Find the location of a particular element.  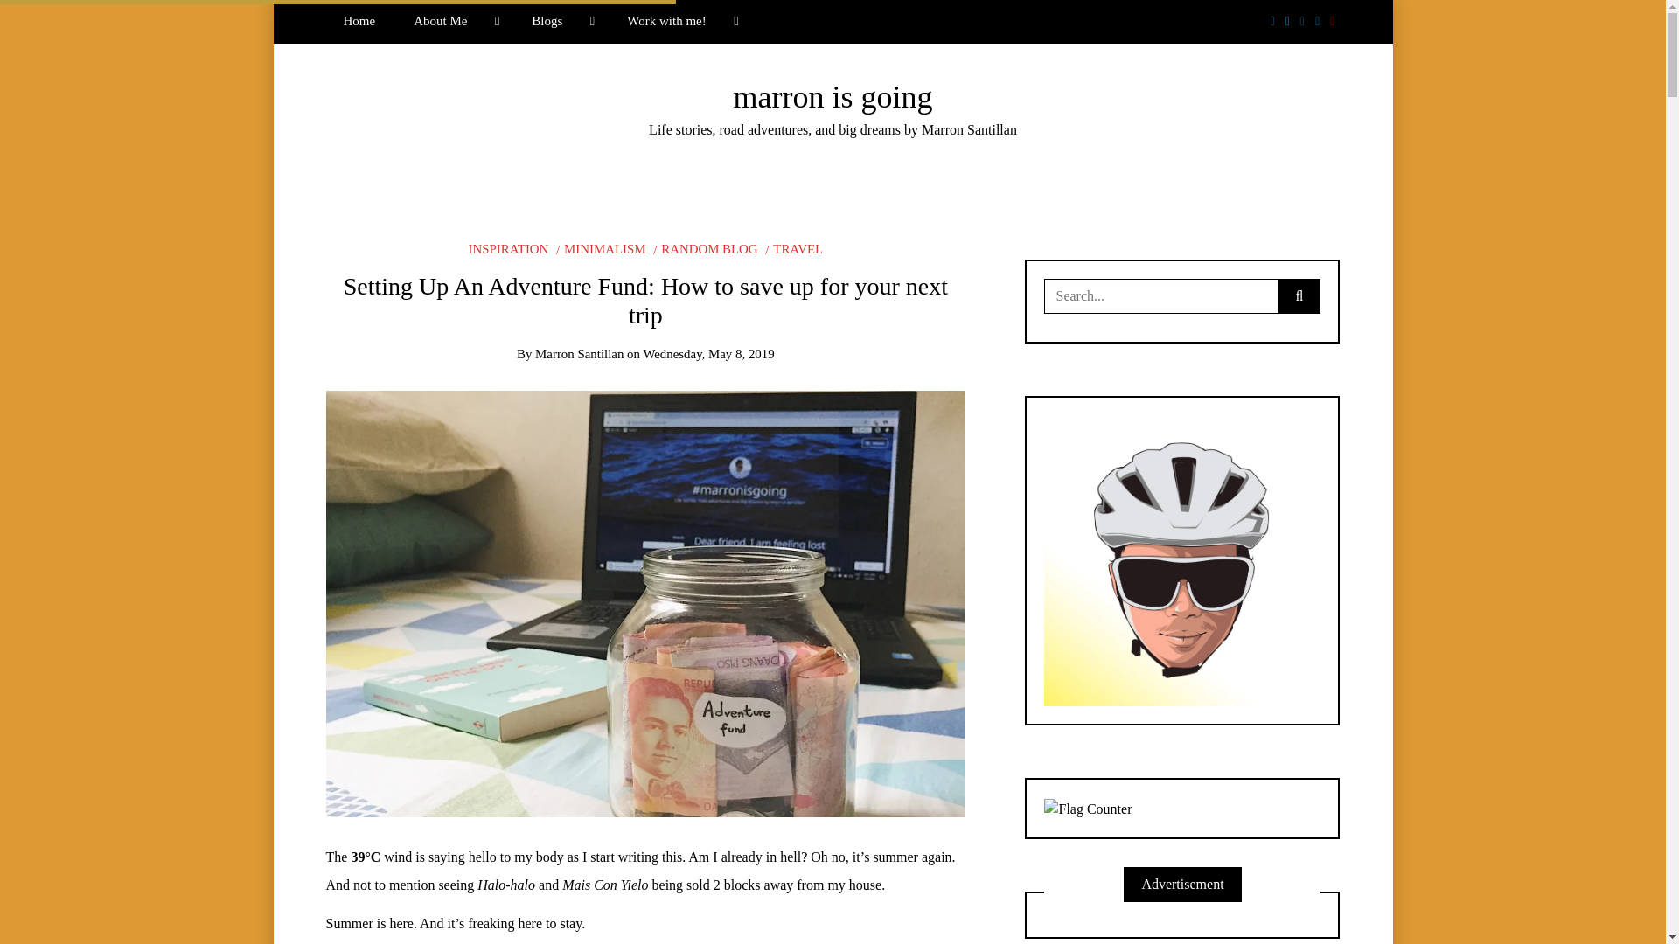

marron is going is located at coordinates (832, 96).